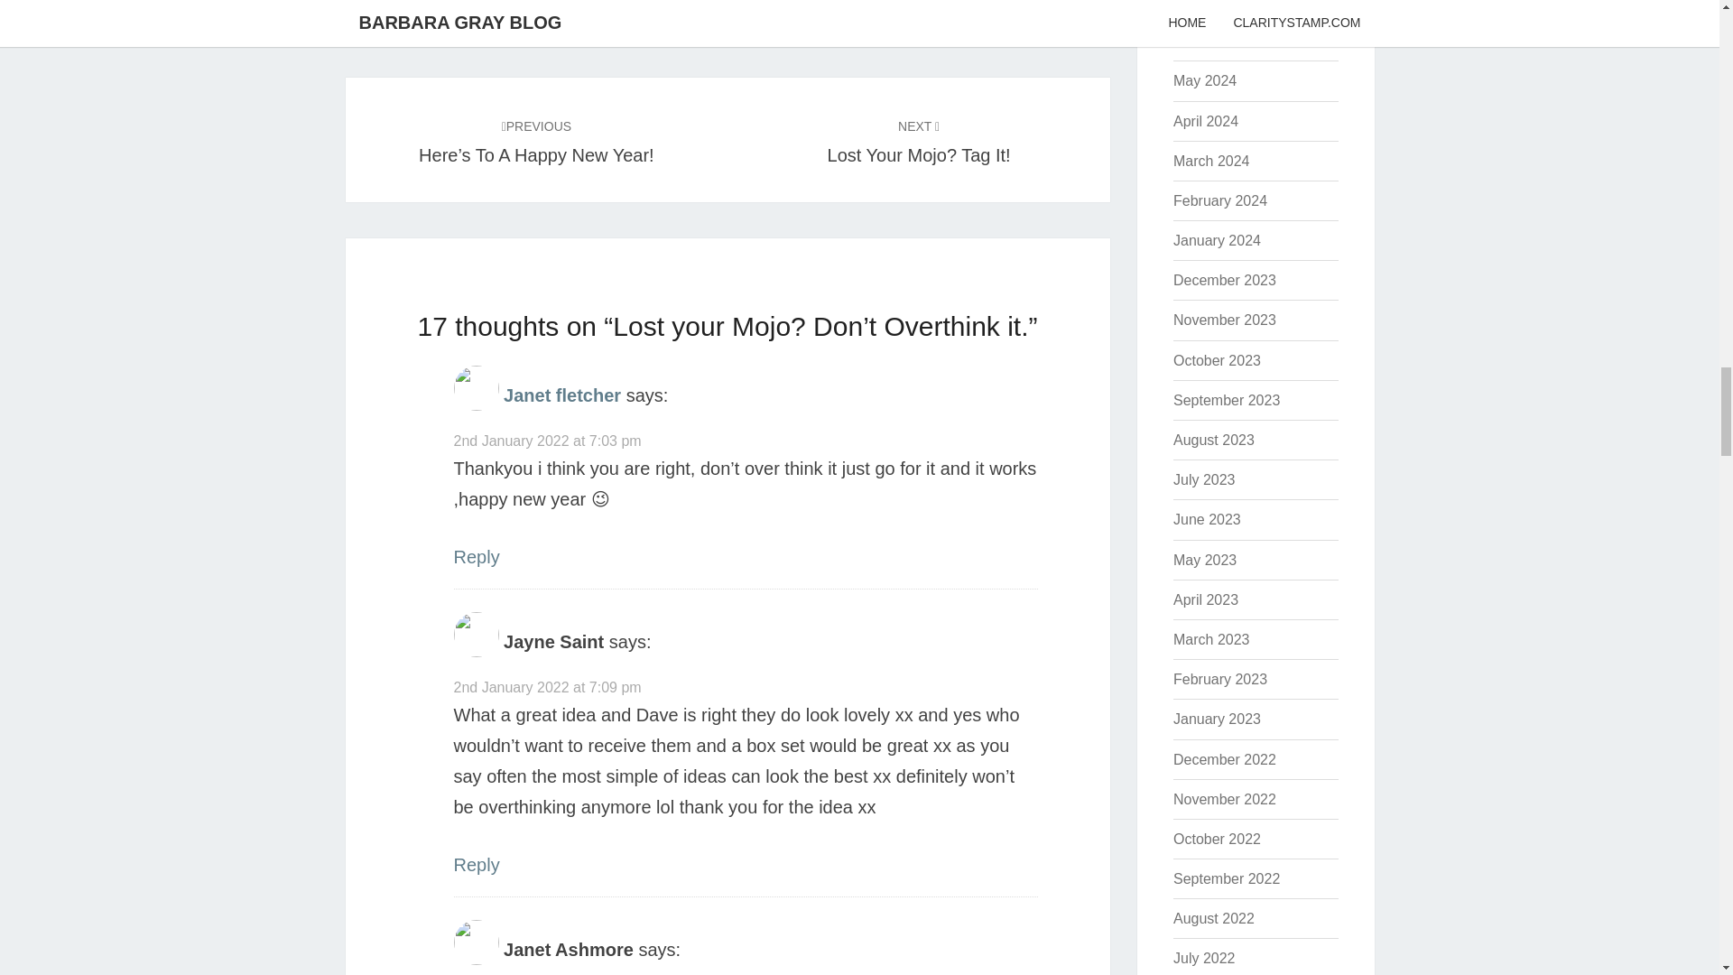 The height and width of the screenshot is (975, 1733). I want to click on 2nd January 2022 at 7:09 pm, so click(561, 395).